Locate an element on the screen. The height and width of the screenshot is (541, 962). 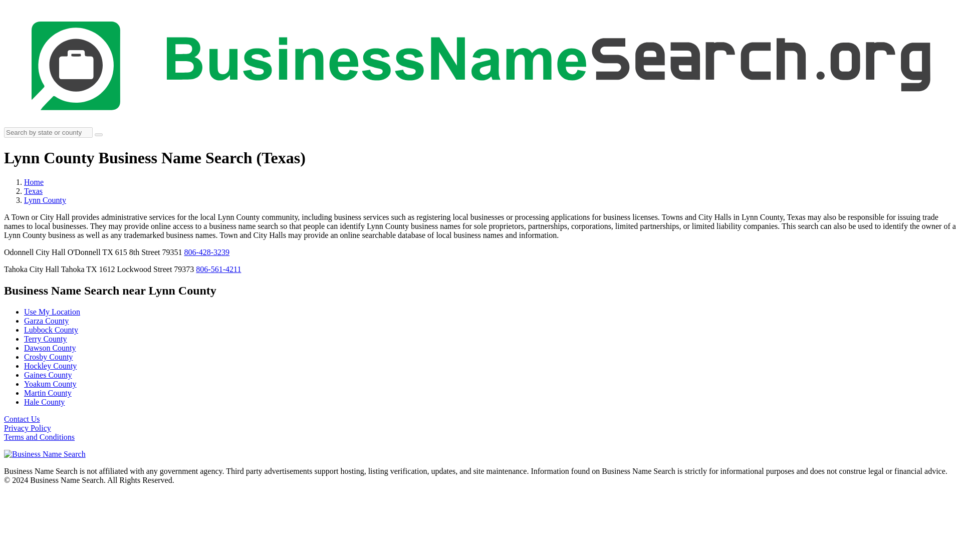
Home is located at coordinates (34, 182).